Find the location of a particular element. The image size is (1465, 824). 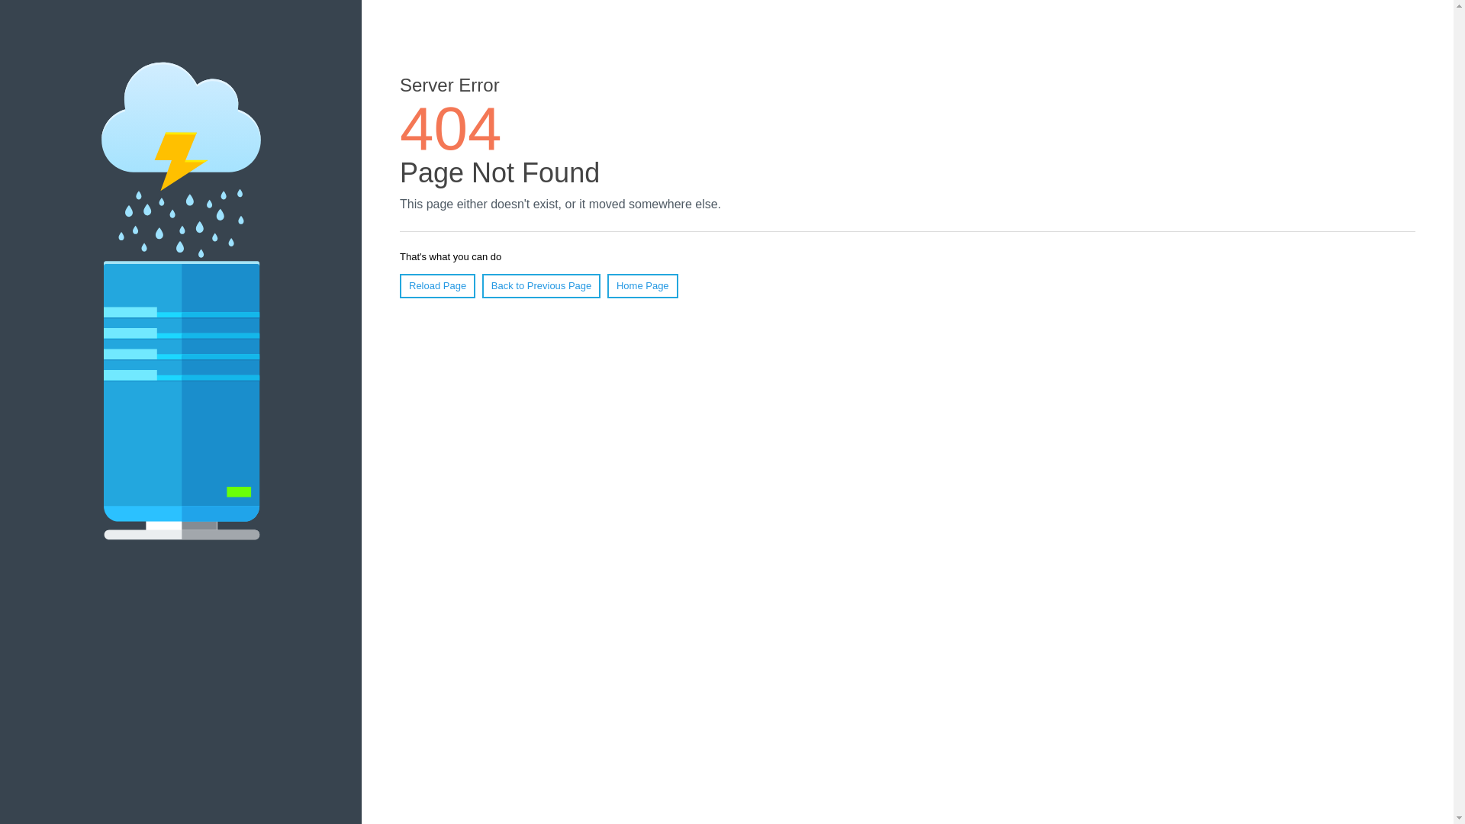

Reload Page is located at coordinates (438, 286).